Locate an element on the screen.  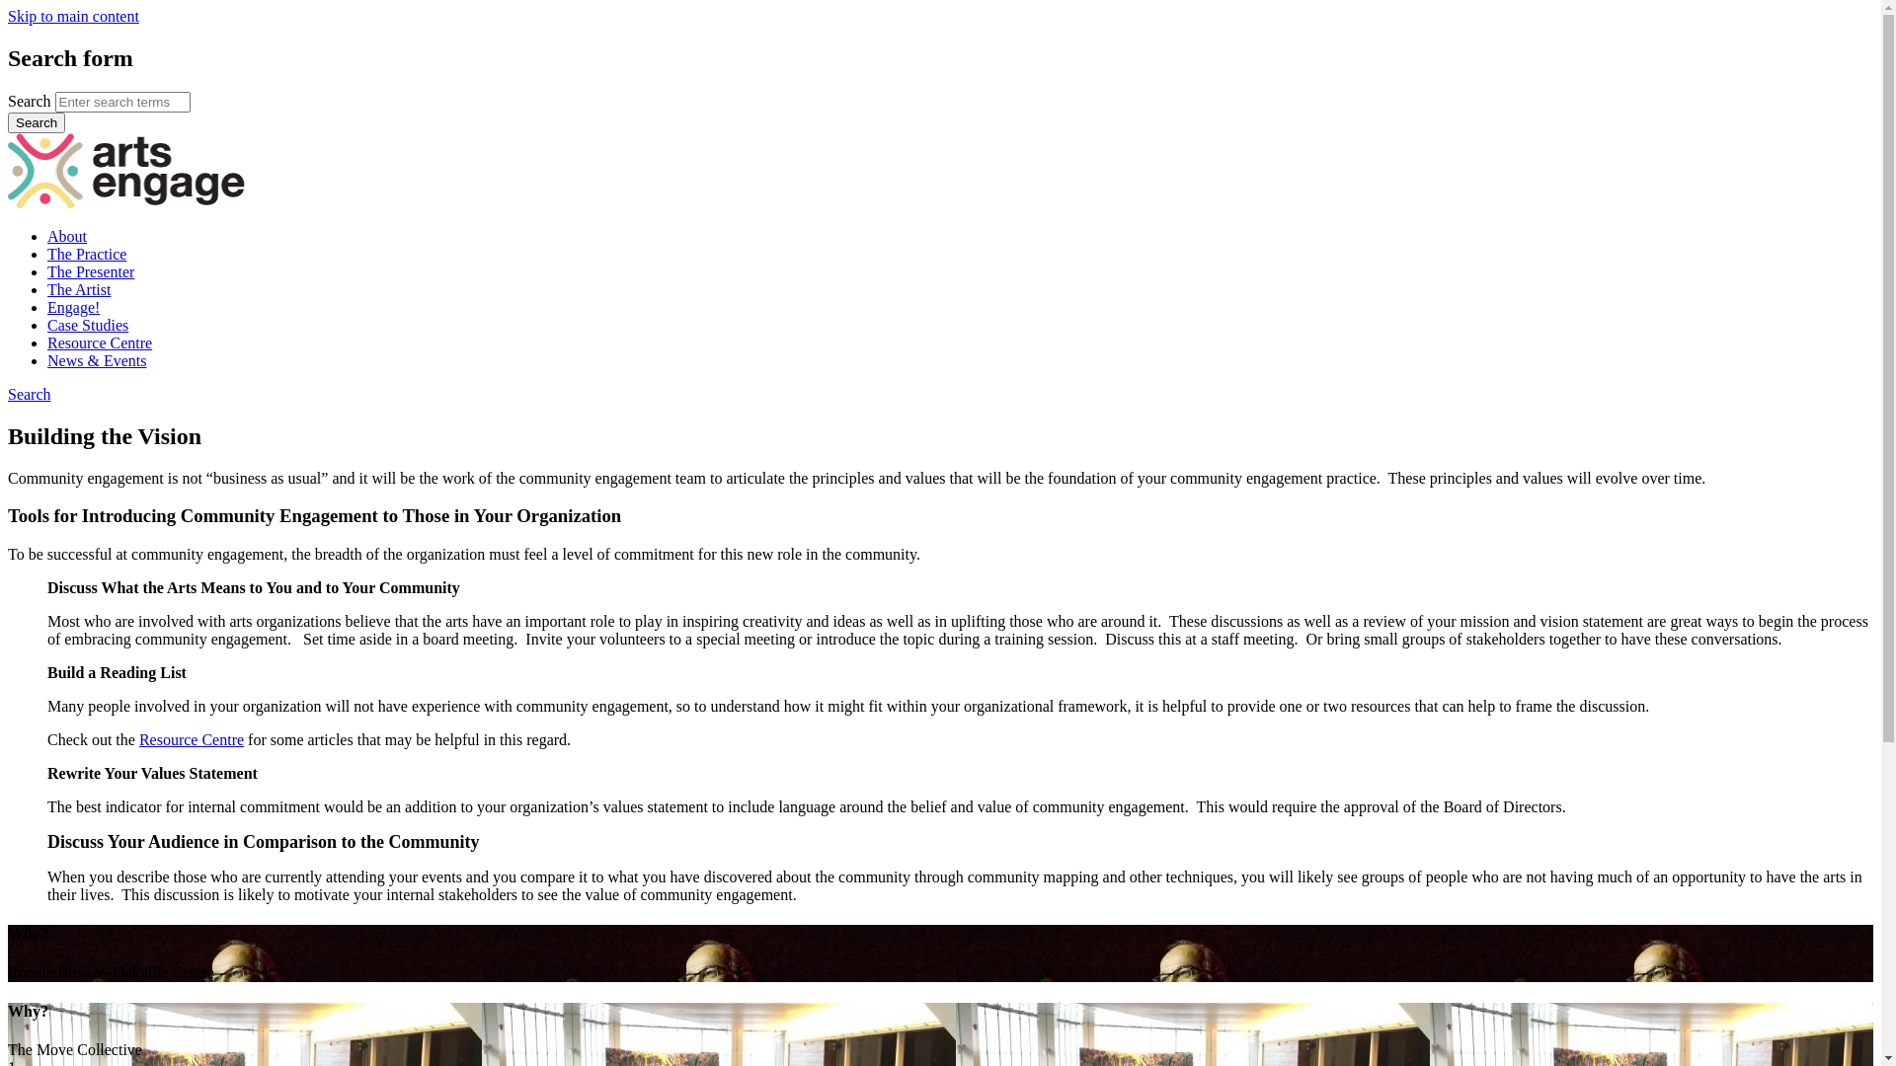
About is located at coordinates (67, 237).